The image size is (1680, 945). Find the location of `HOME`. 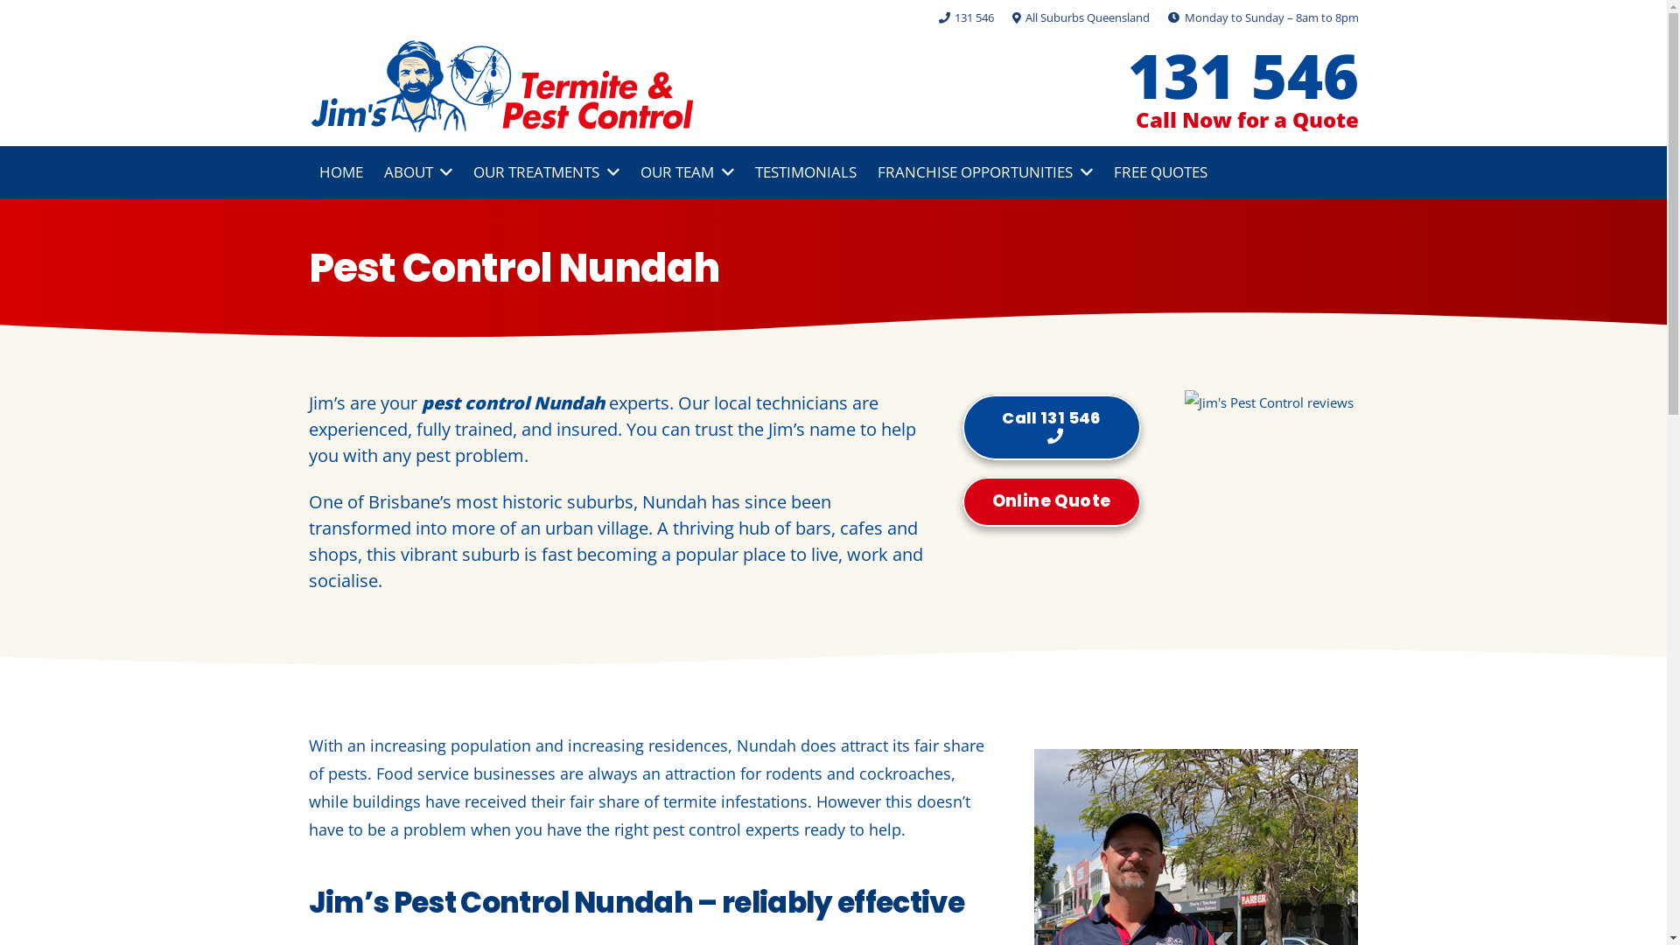

HOME is located at coordinates (340, 172).